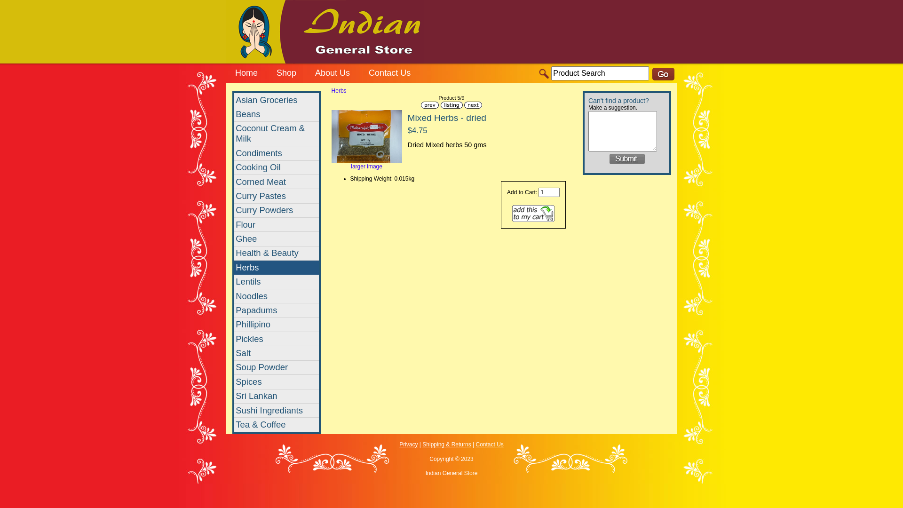 The height and width of the screenshot is (508, 903). I want to click on Contact Us, so click(389, 74).